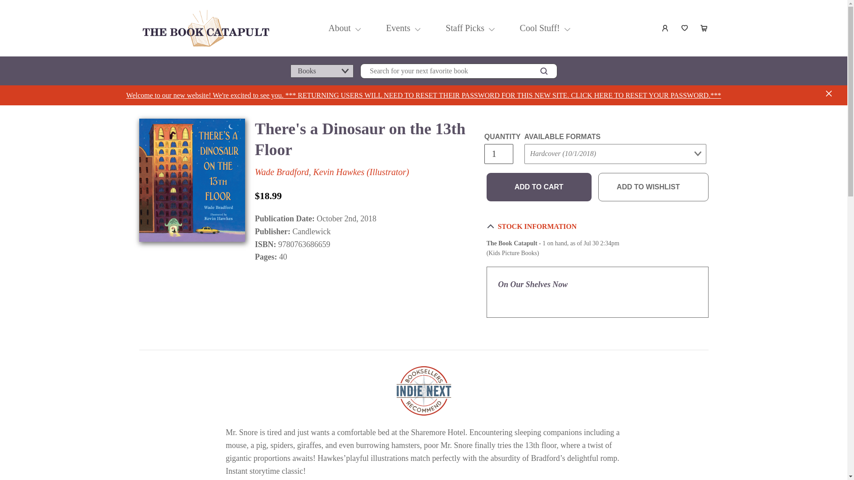 Image resolution: width=854 pixels, height=480 pixels. What do you see at coordinates (539, 187) in the screenshot?
I see `Add to cart` at bounding box center [539, 187].